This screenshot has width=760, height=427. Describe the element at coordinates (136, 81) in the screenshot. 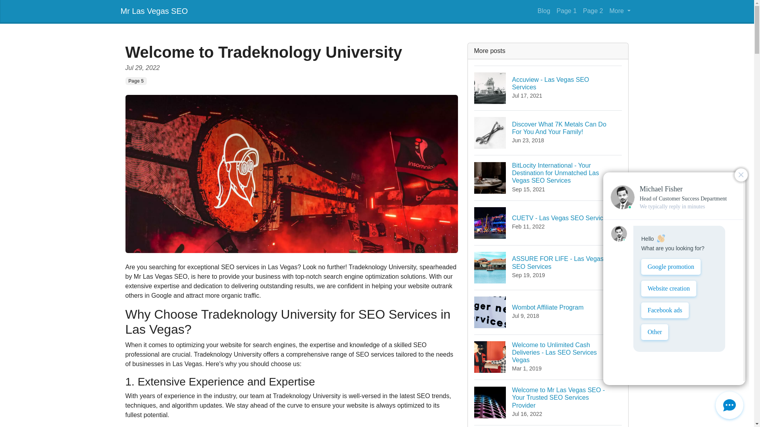

I see `Page 5` at that location.